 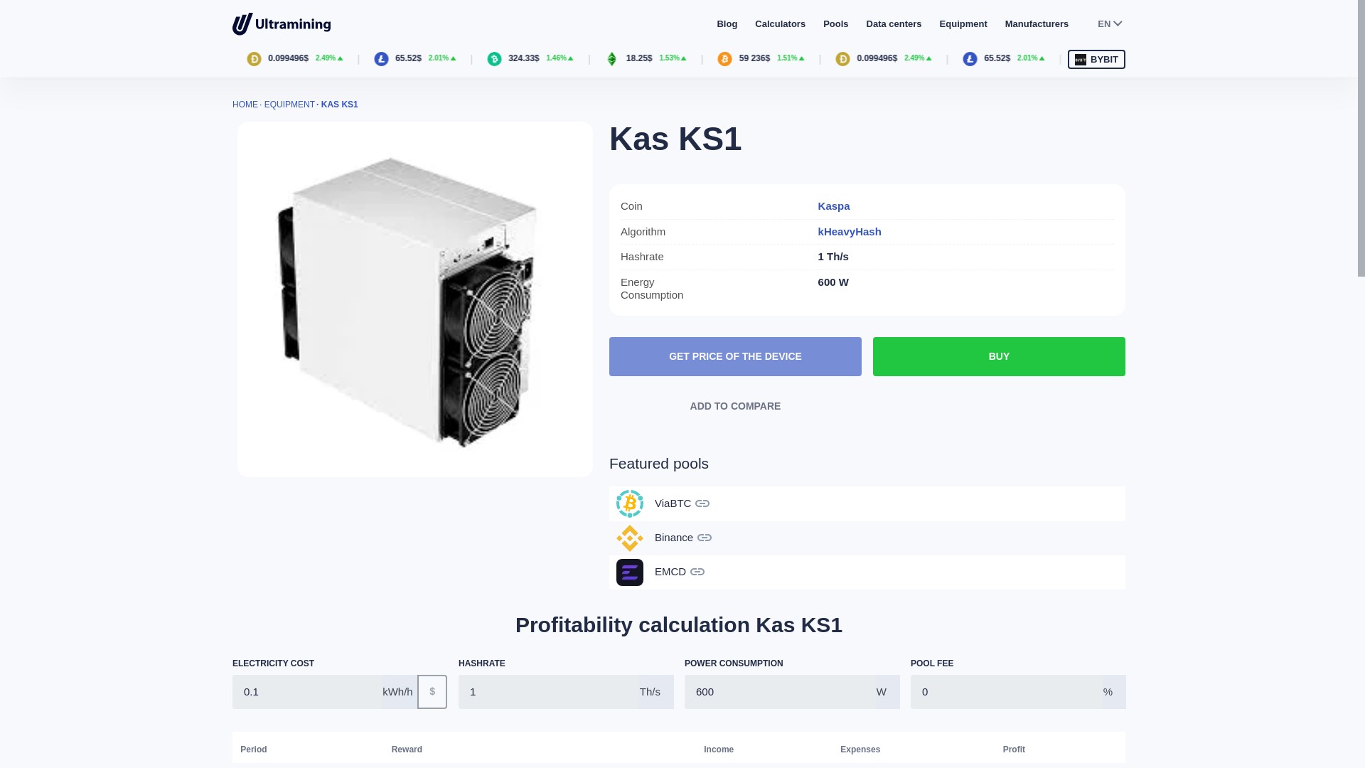 What do you see at coordinates (549, 691) in the screenshot?
I see `1` at bounding box center [549, 691].